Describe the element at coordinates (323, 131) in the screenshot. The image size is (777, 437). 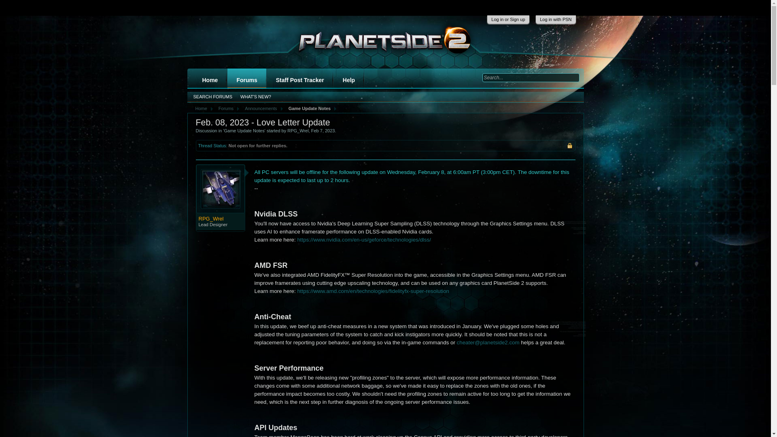
I see `Feb 7, 2023 at 2:42 PM` at that location.